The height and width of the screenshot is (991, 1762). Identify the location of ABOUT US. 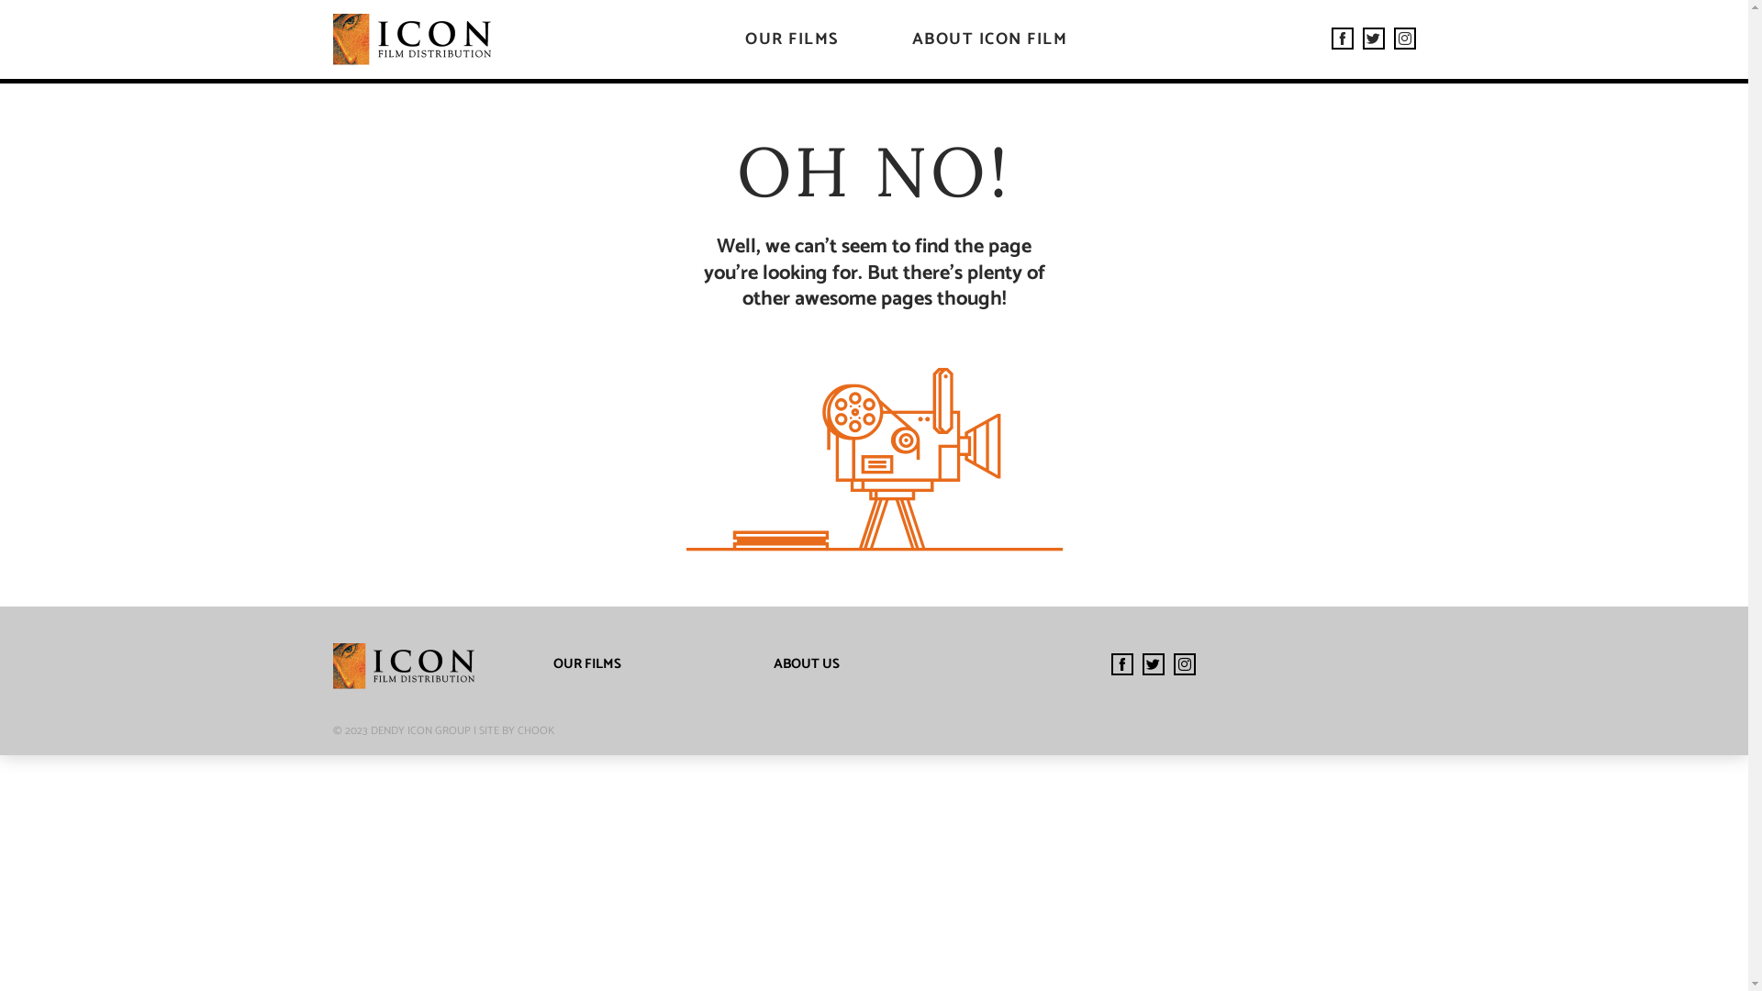
(806, 664).